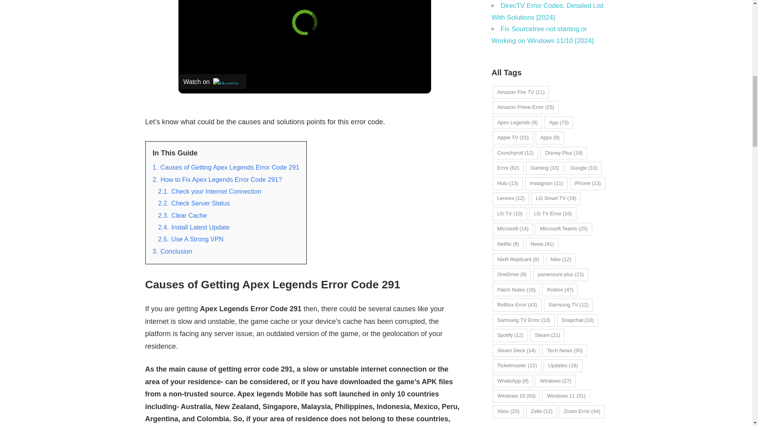 This screenshot has height=426, width=758. What do you see at coordinates (172, 251) in the screenshot?
I see `3. Conclusion` at bounding box center [172, 251].